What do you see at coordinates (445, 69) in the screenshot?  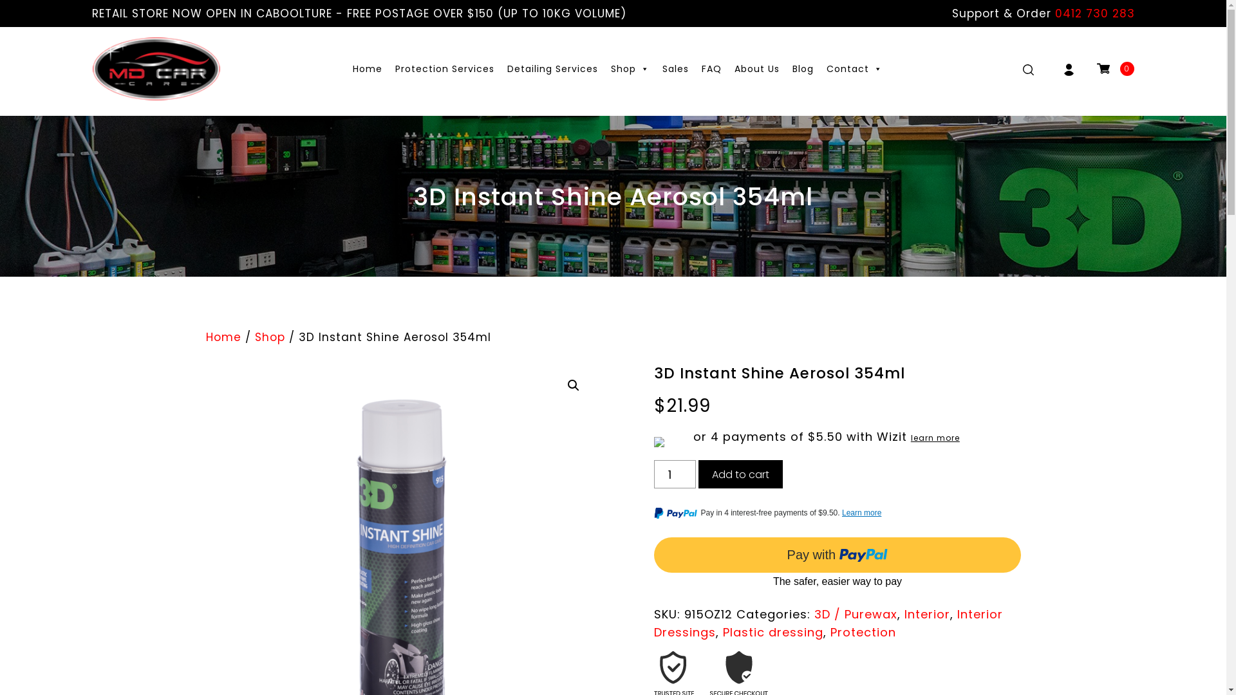 I see `Protection Services` at bounding box center [445, 69].